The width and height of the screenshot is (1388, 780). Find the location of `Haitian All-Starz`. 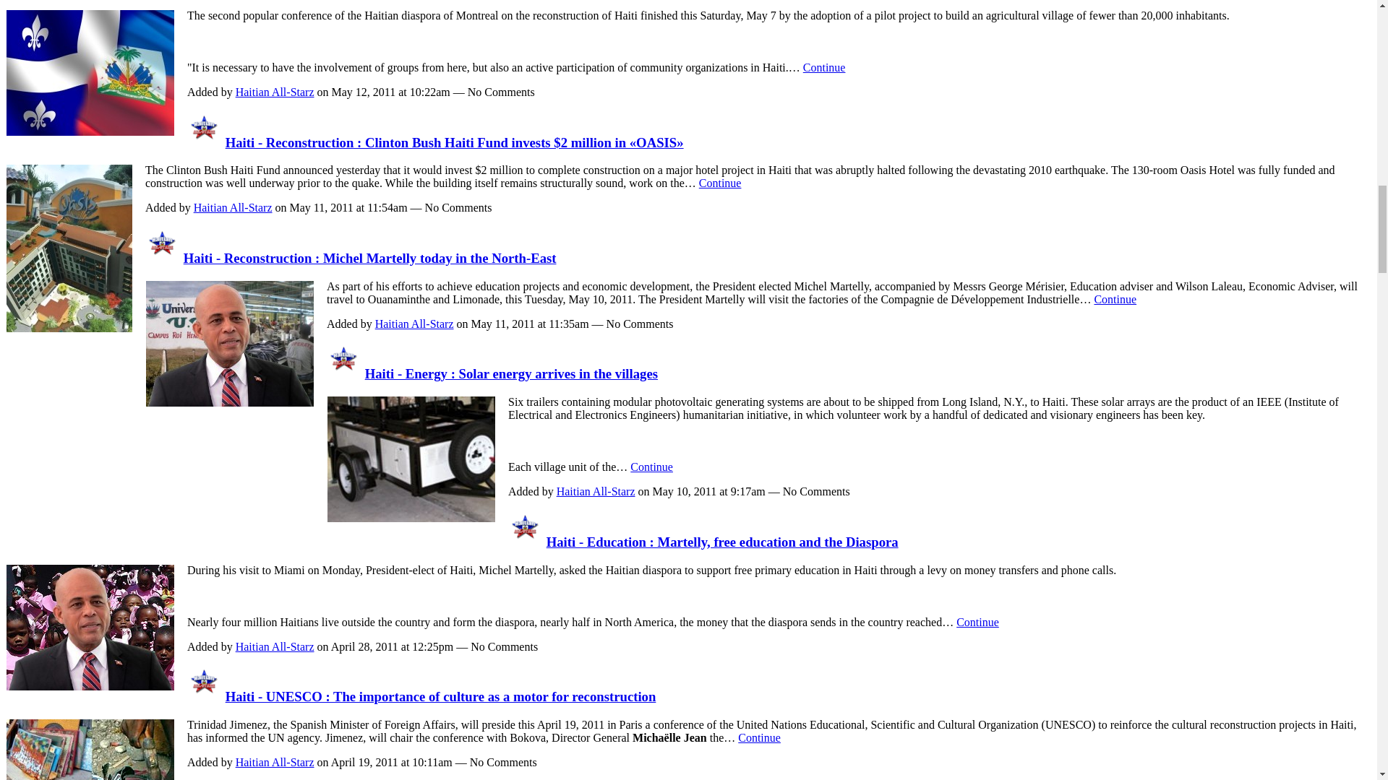

Haitian All-Starz is located at coordinates (205, 696).